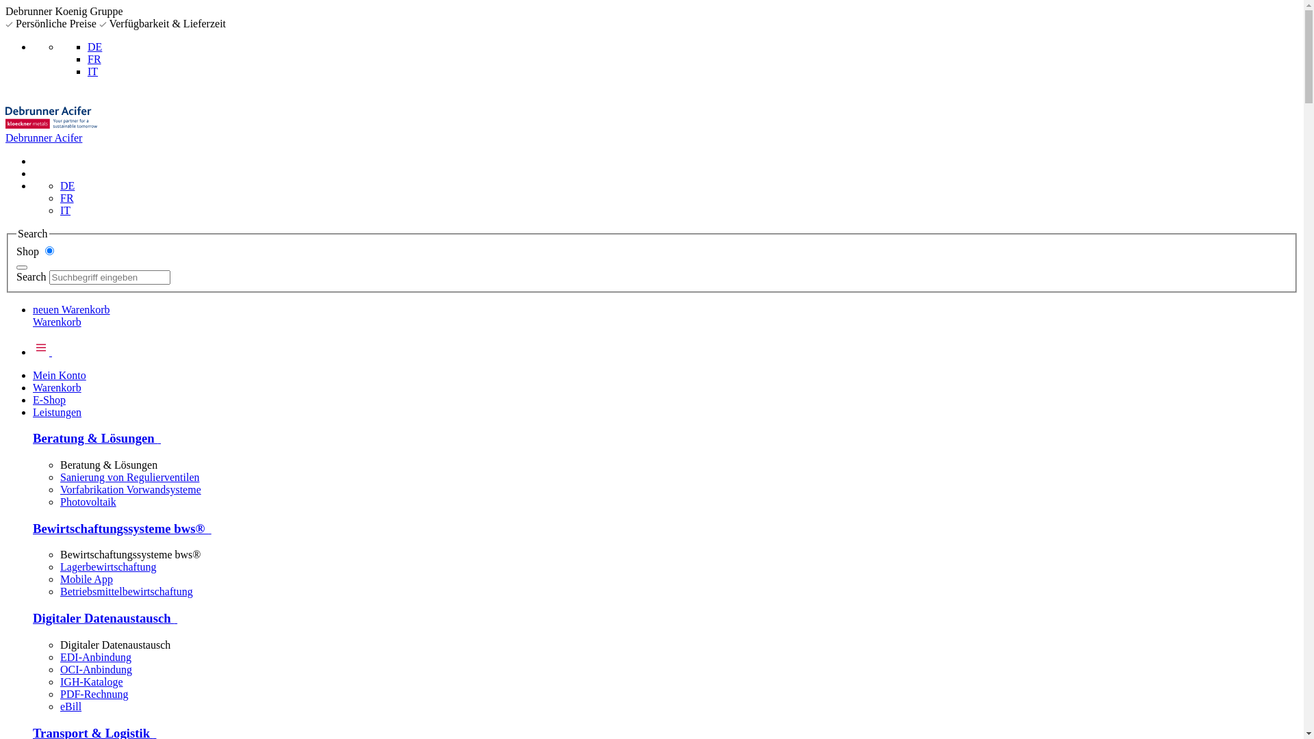 This screenshot has height=739, width=1314. I want to click on Mein Konto, so click(60, 375).